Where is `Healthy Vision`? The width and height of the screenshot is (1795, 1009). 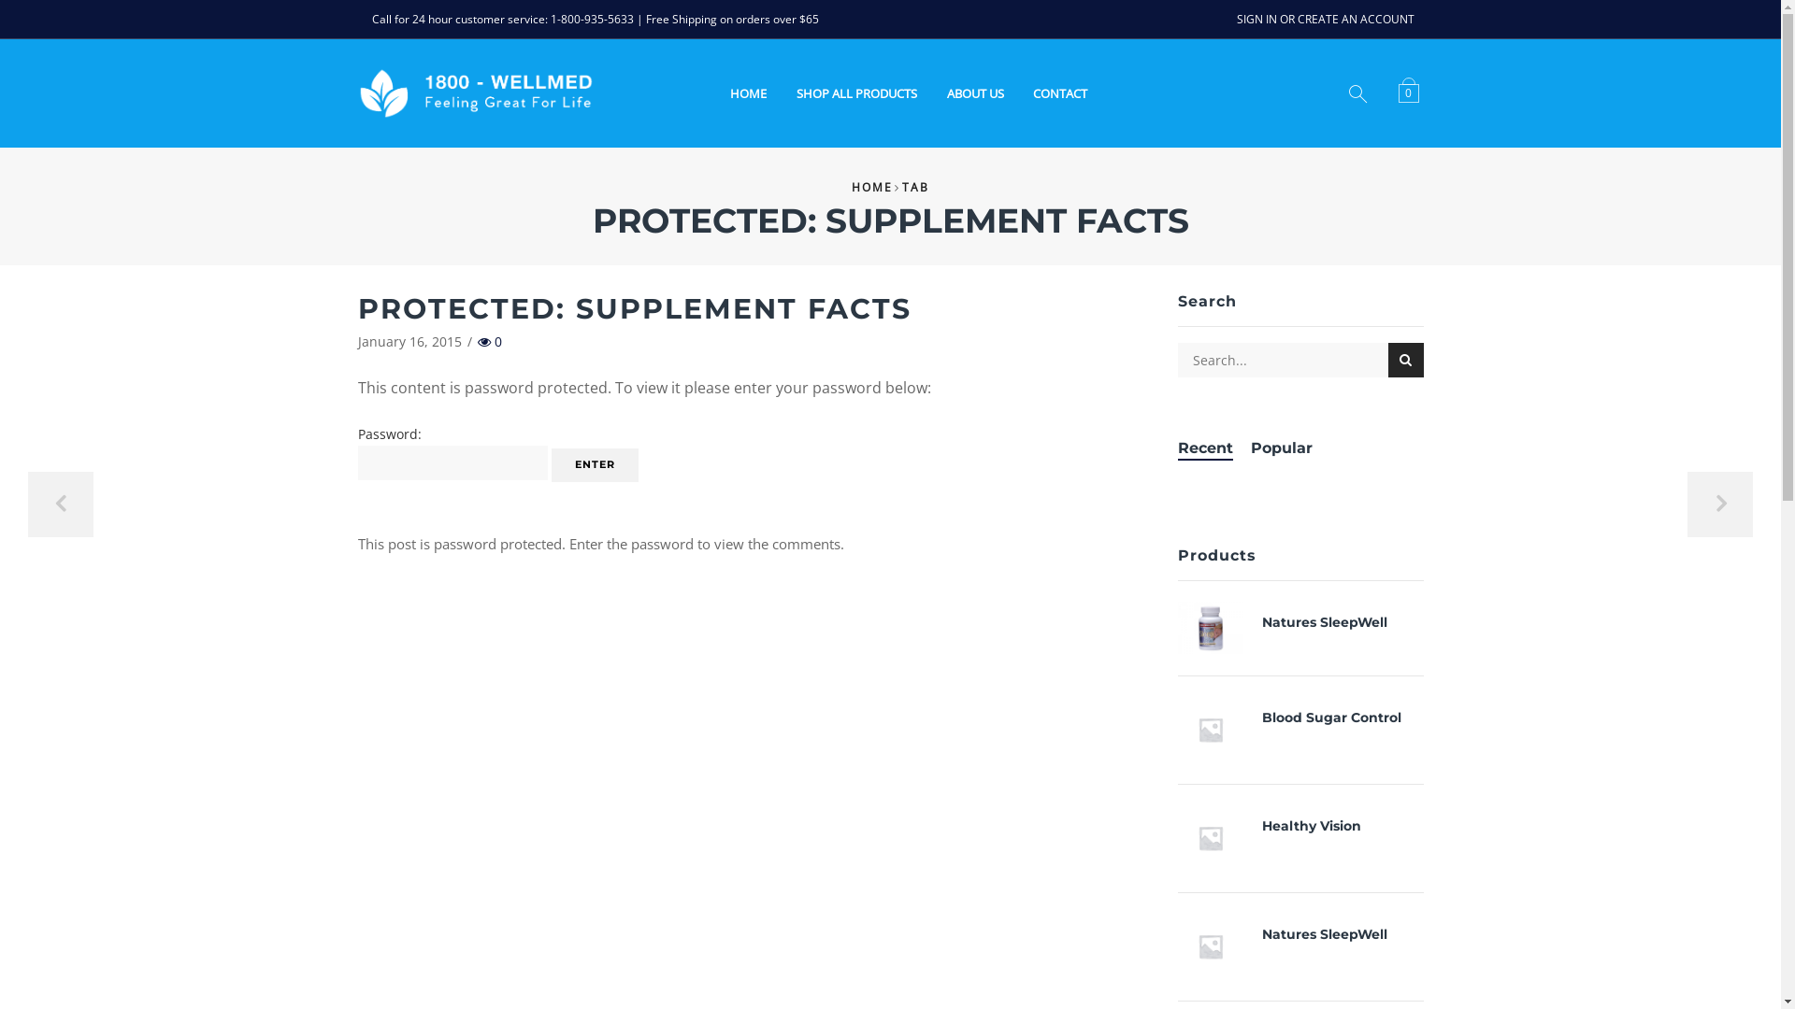 Healthy Vision is located at coordinates (1220, 838).